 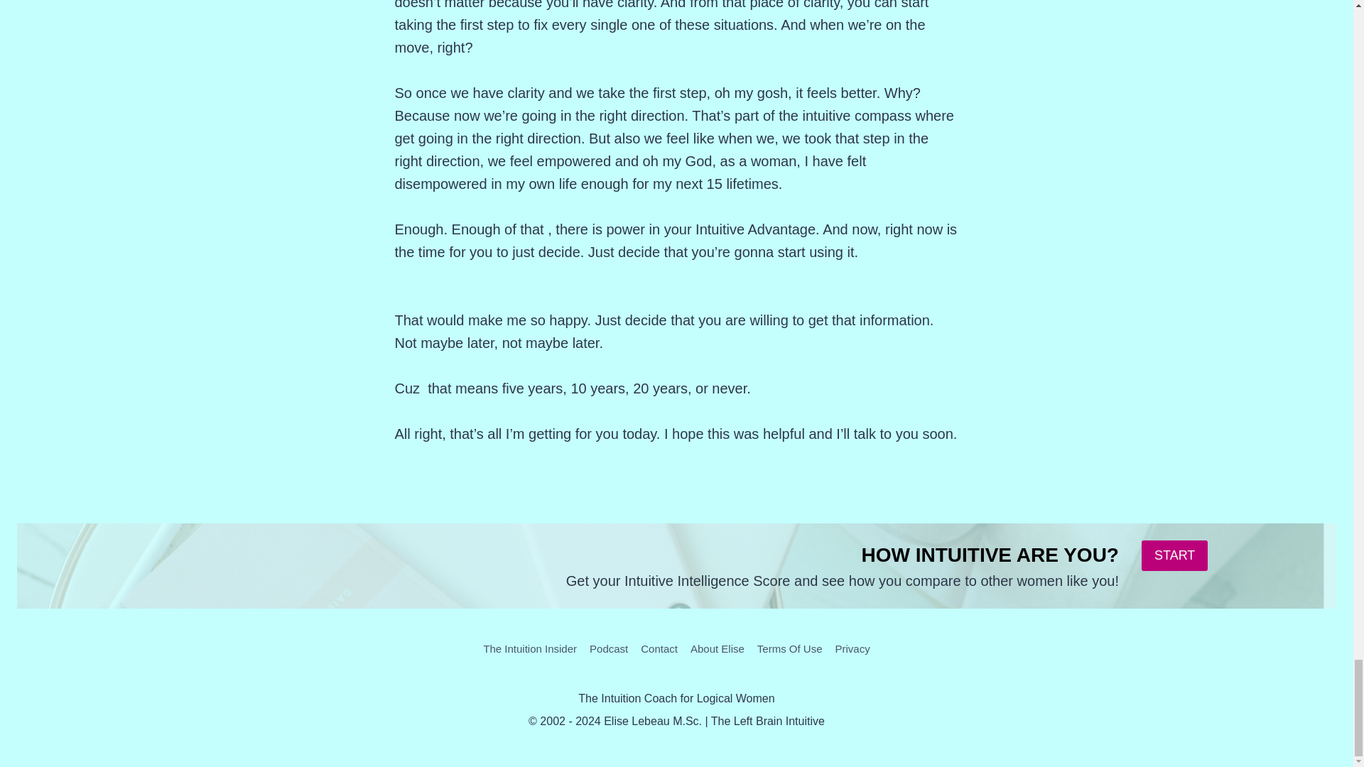 I want to click on START, so click(x=1174, y=555).